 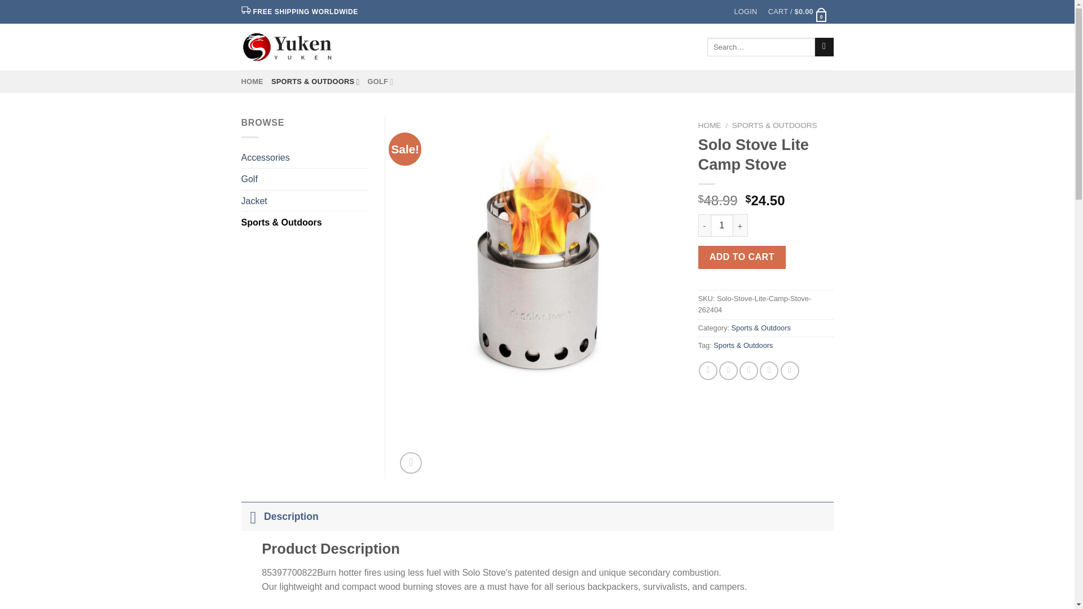 I want to click on Description, so click(x=538, y=515).